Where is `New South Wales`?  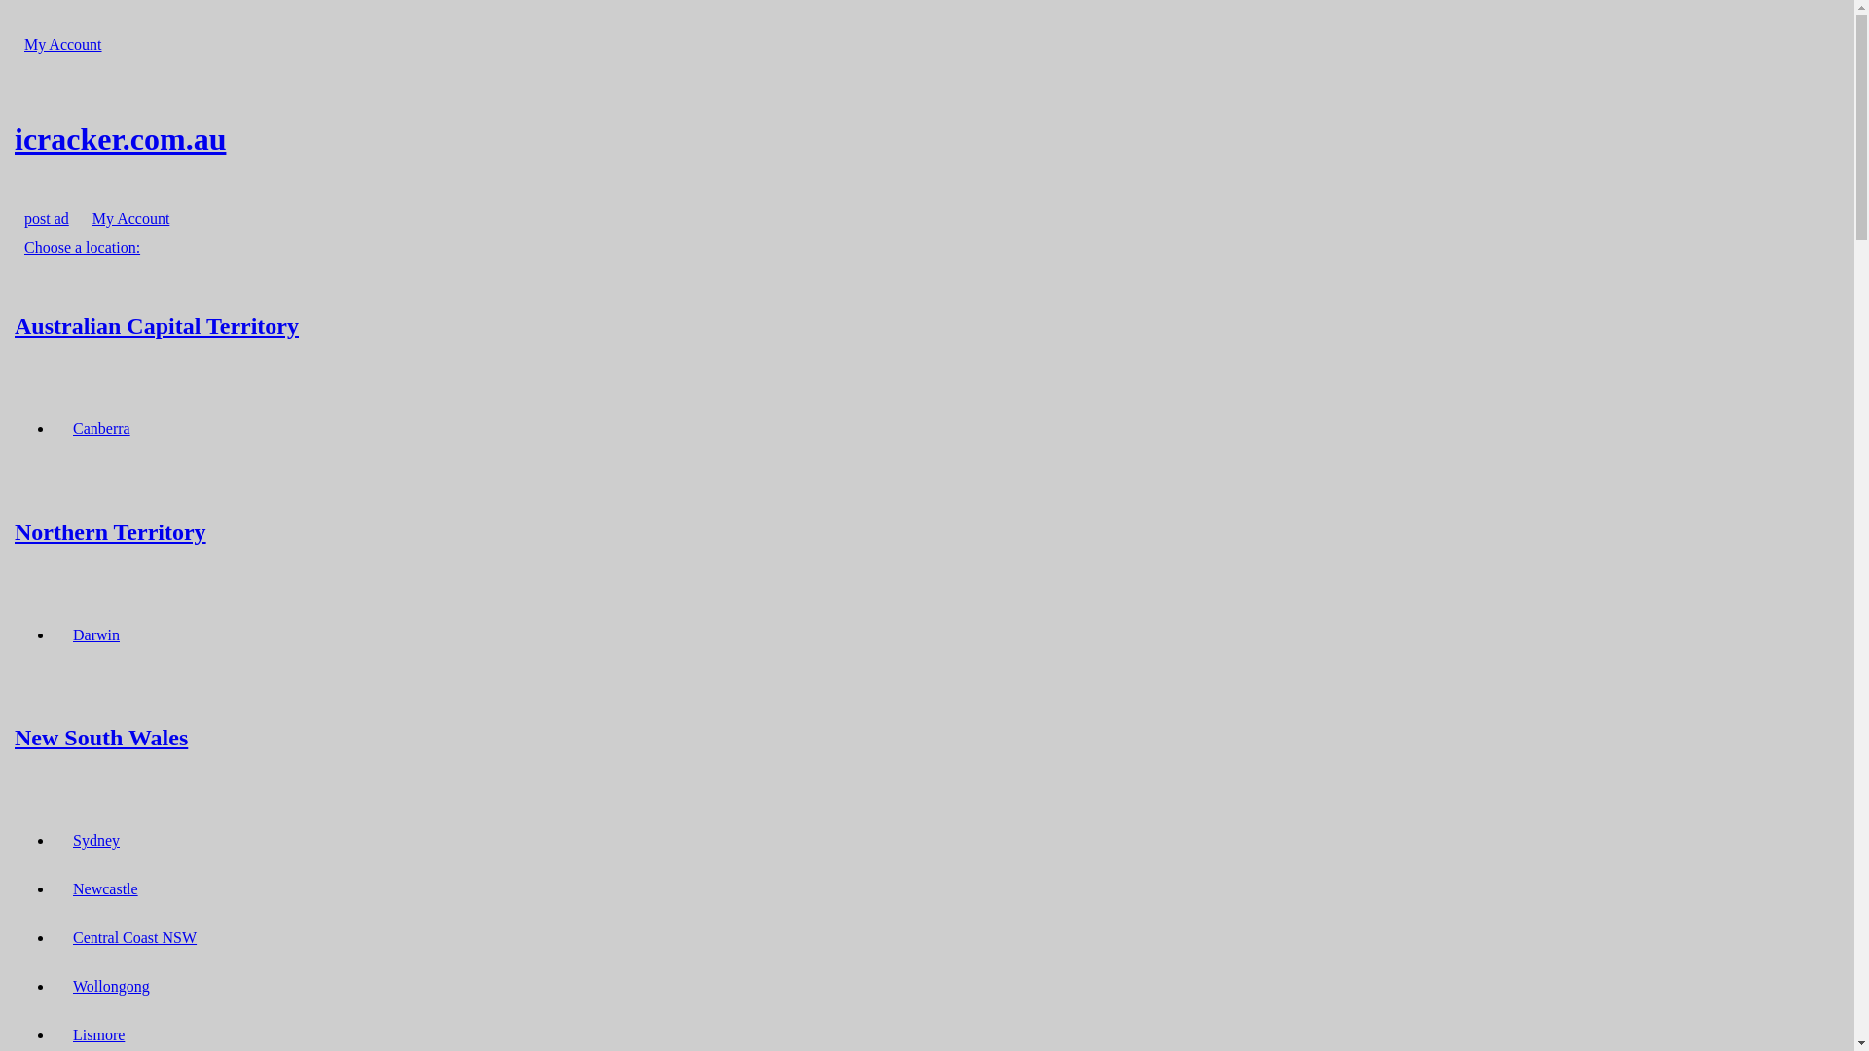
New South Wales is located at coordinates (927, 738).